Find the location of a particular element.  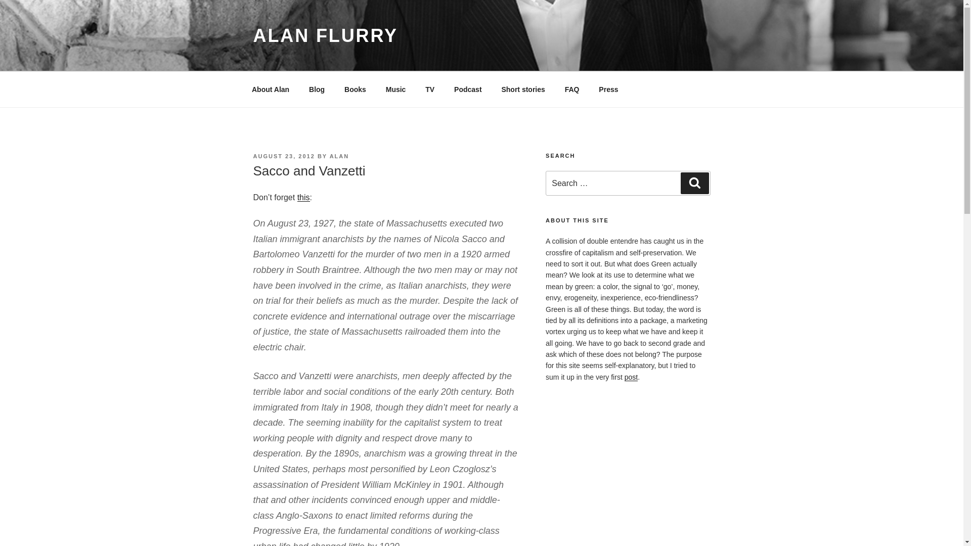

Press is located at coordinates (609, 89).